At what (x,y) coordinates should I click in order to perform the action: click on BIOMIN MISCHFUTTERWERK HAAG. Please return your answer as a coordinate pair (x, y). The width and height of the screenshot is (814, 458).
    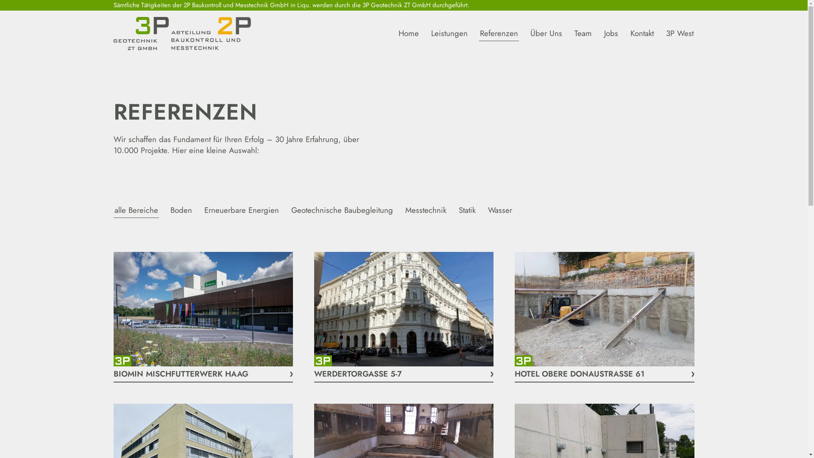
    Looking at the image, I should click on (203, 317).